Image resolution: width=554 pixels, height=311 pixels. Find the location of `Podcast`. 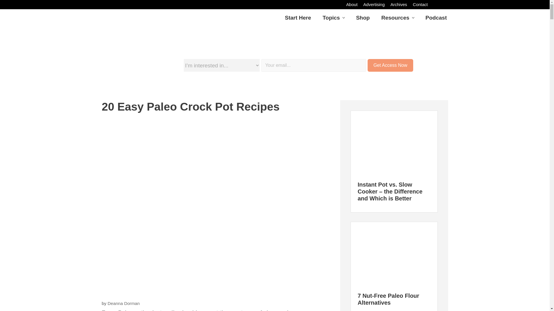

Podcast is located at coordinates (436, 18).